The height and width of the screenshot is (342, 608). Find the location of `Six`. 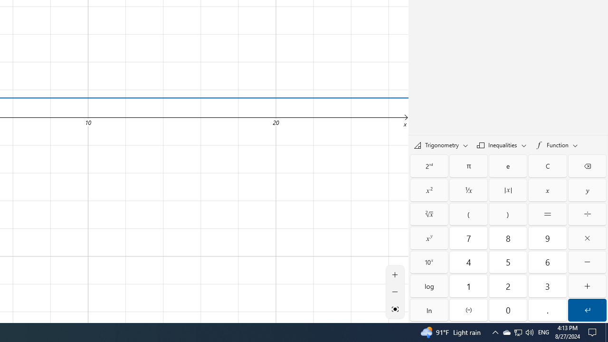

Six is located at coordinates (548, 262).